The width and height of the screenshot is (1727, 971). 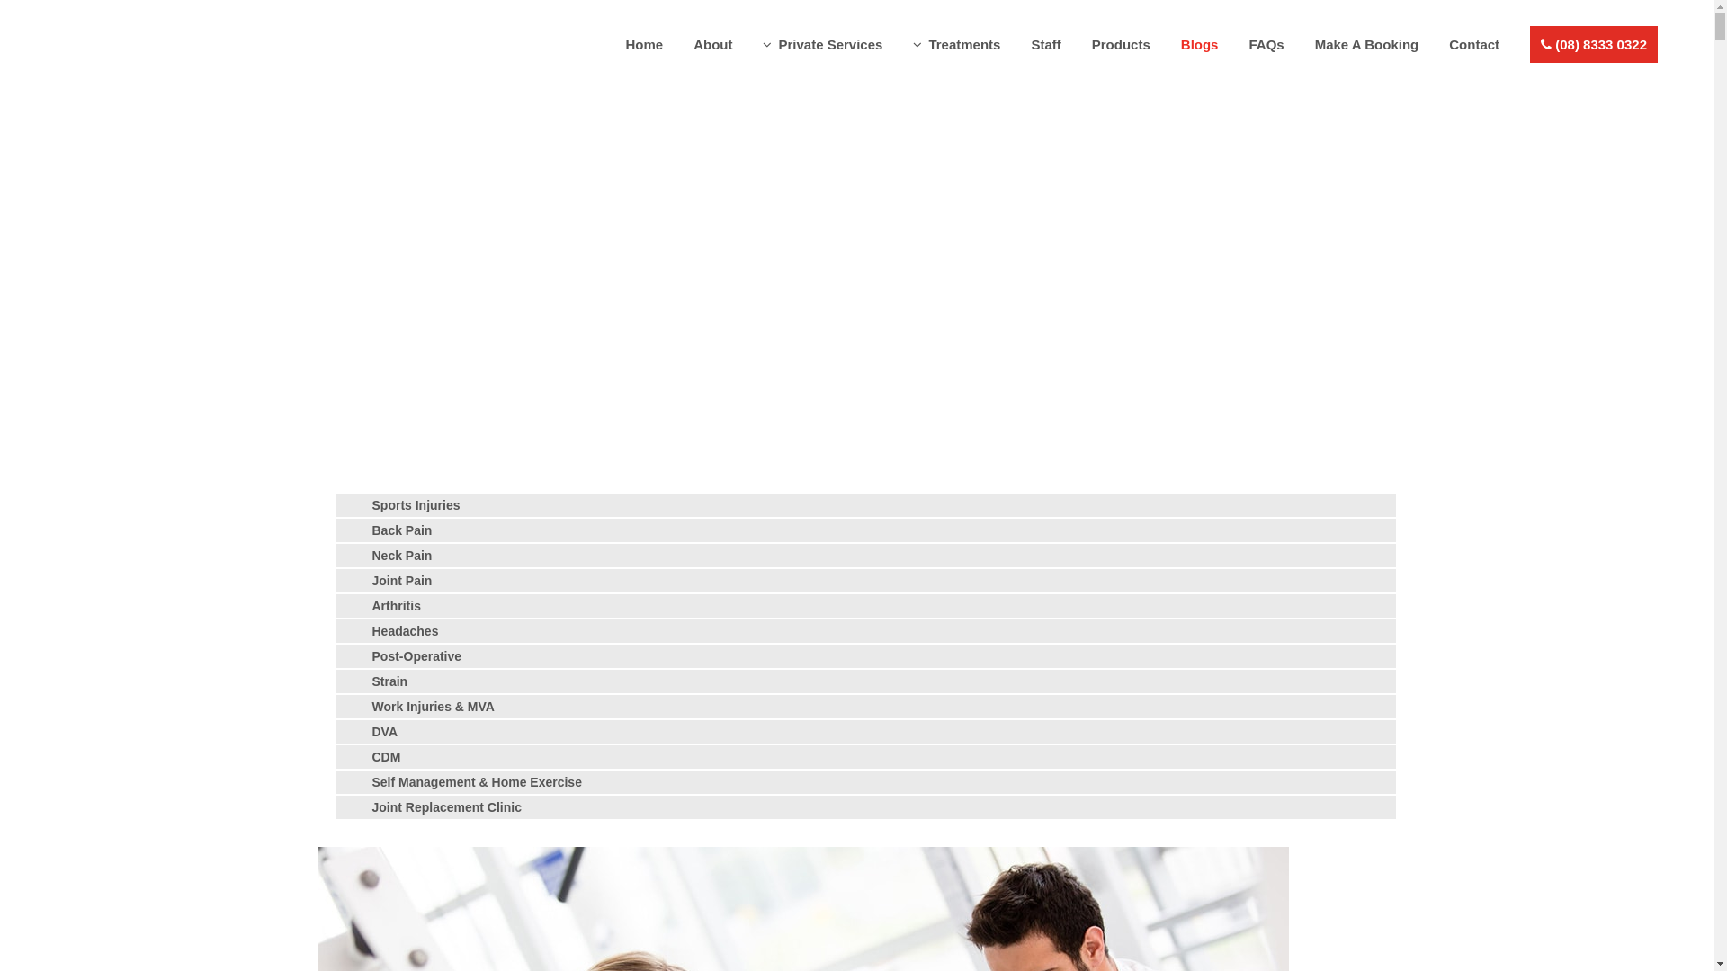 What do you see at coordinates (957, 45) in the screenshot?
I see `Treatments` at bounding box center [957, 45].